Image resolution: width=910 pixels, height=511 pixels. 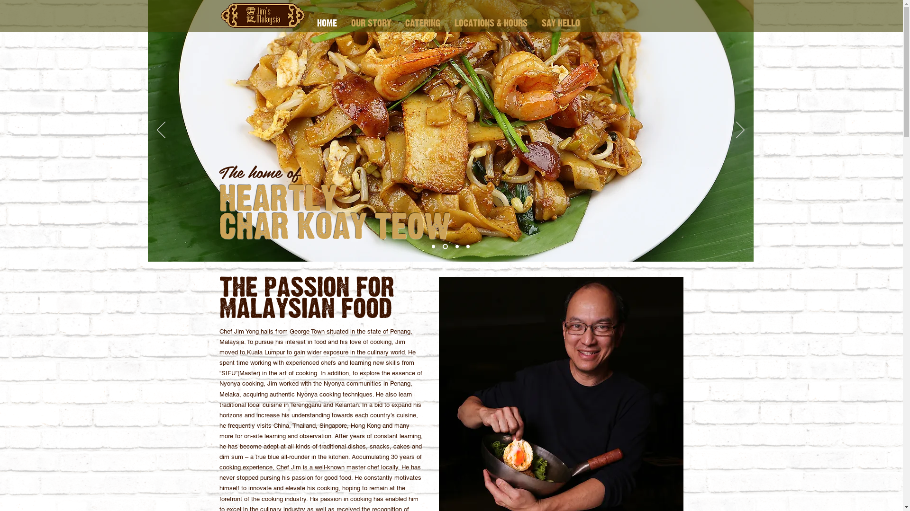 What do you see at coordinates (561, 24) in the screenshot?
I see `SAY HELLO` at bounding box center [561, 24].